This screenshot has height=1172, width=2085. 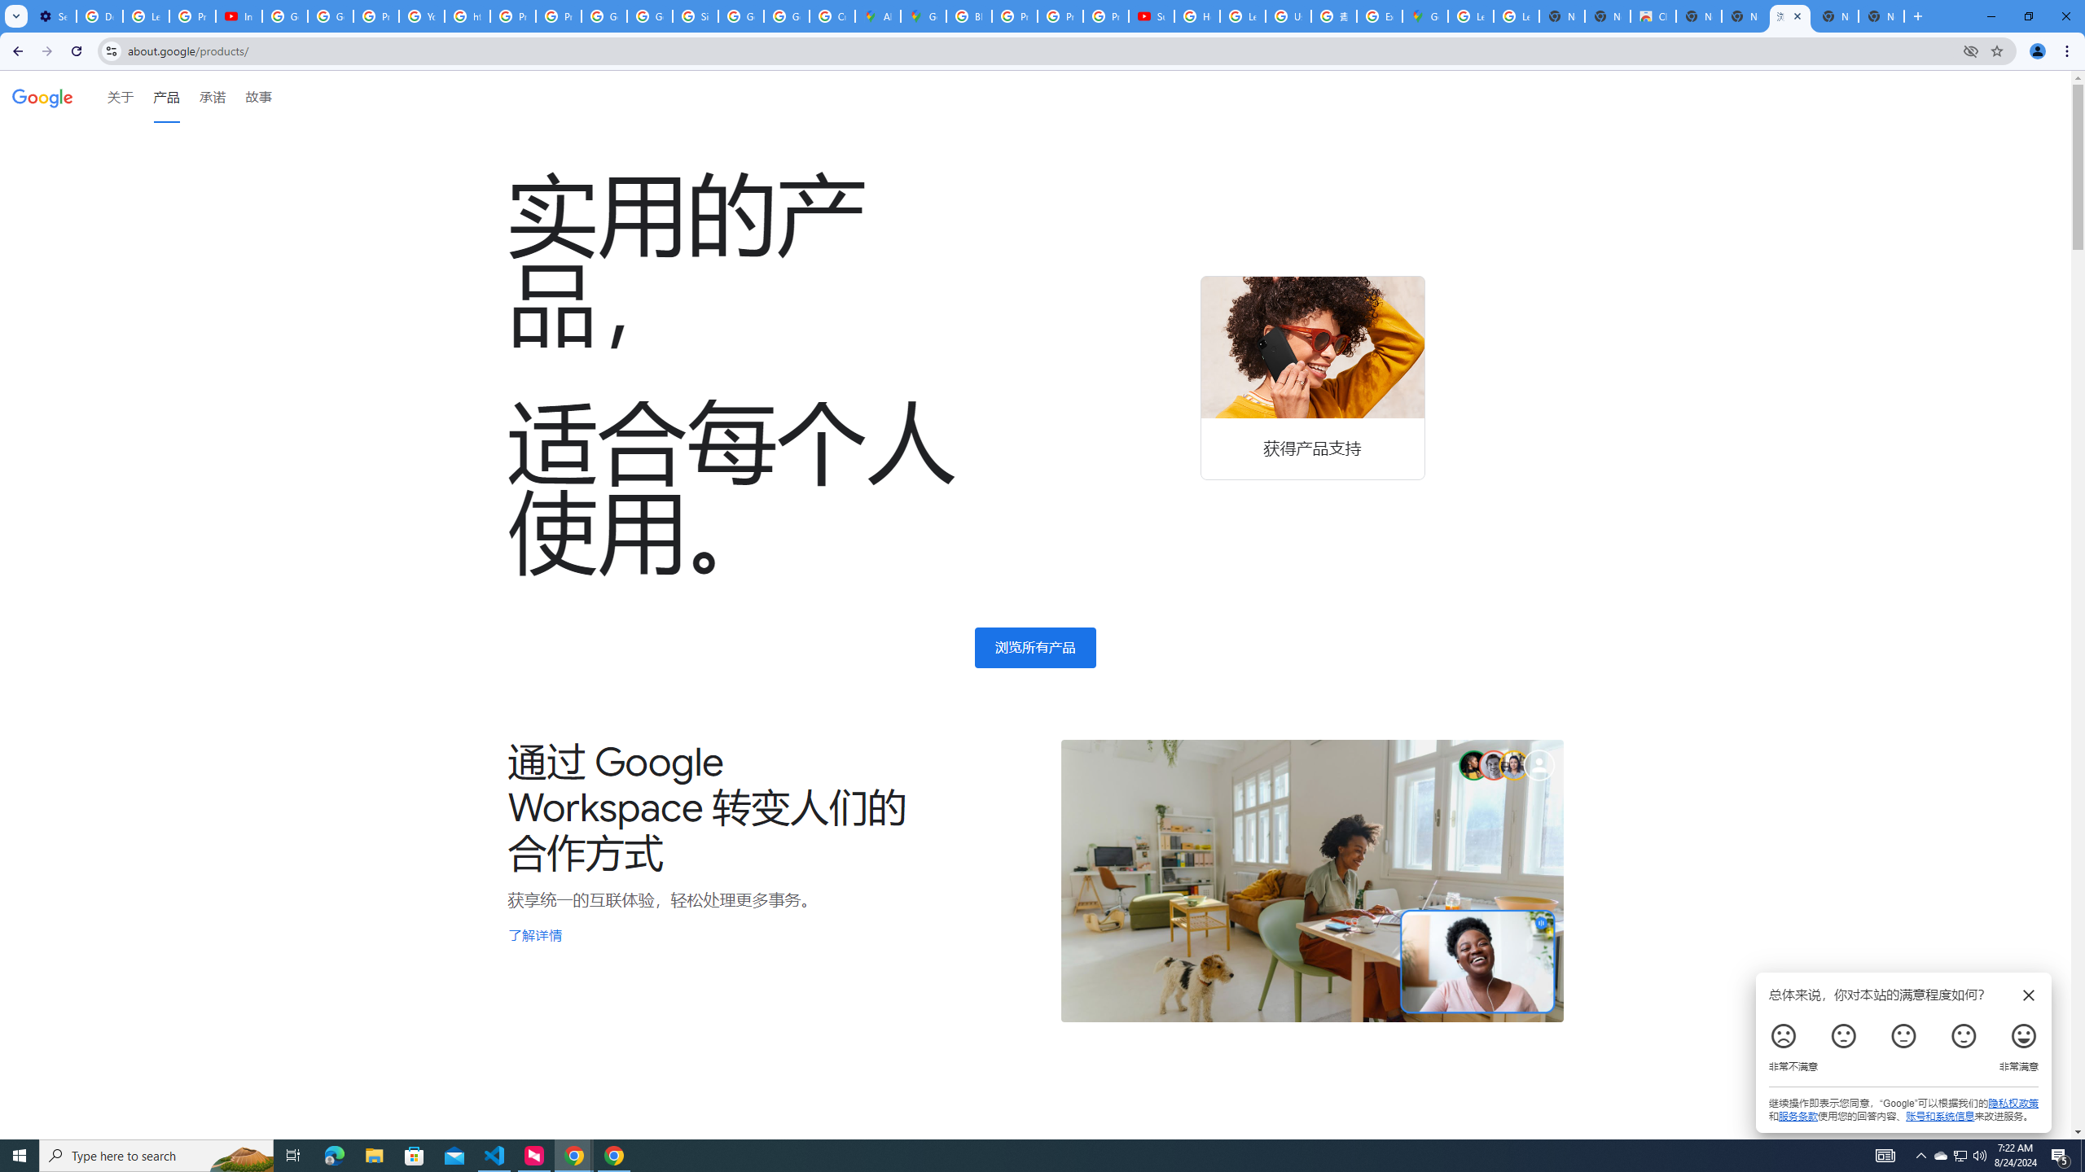 I want to click on Chrome Web Store, so click(x=1653, y=16).